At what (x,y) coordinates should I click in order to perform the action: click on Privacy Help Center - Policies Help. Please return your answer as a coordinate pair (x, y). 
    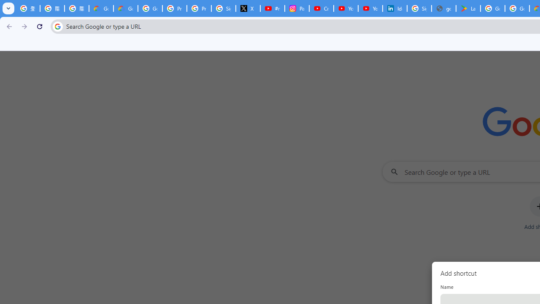
    Looking at the image, I should click on (199, 8).